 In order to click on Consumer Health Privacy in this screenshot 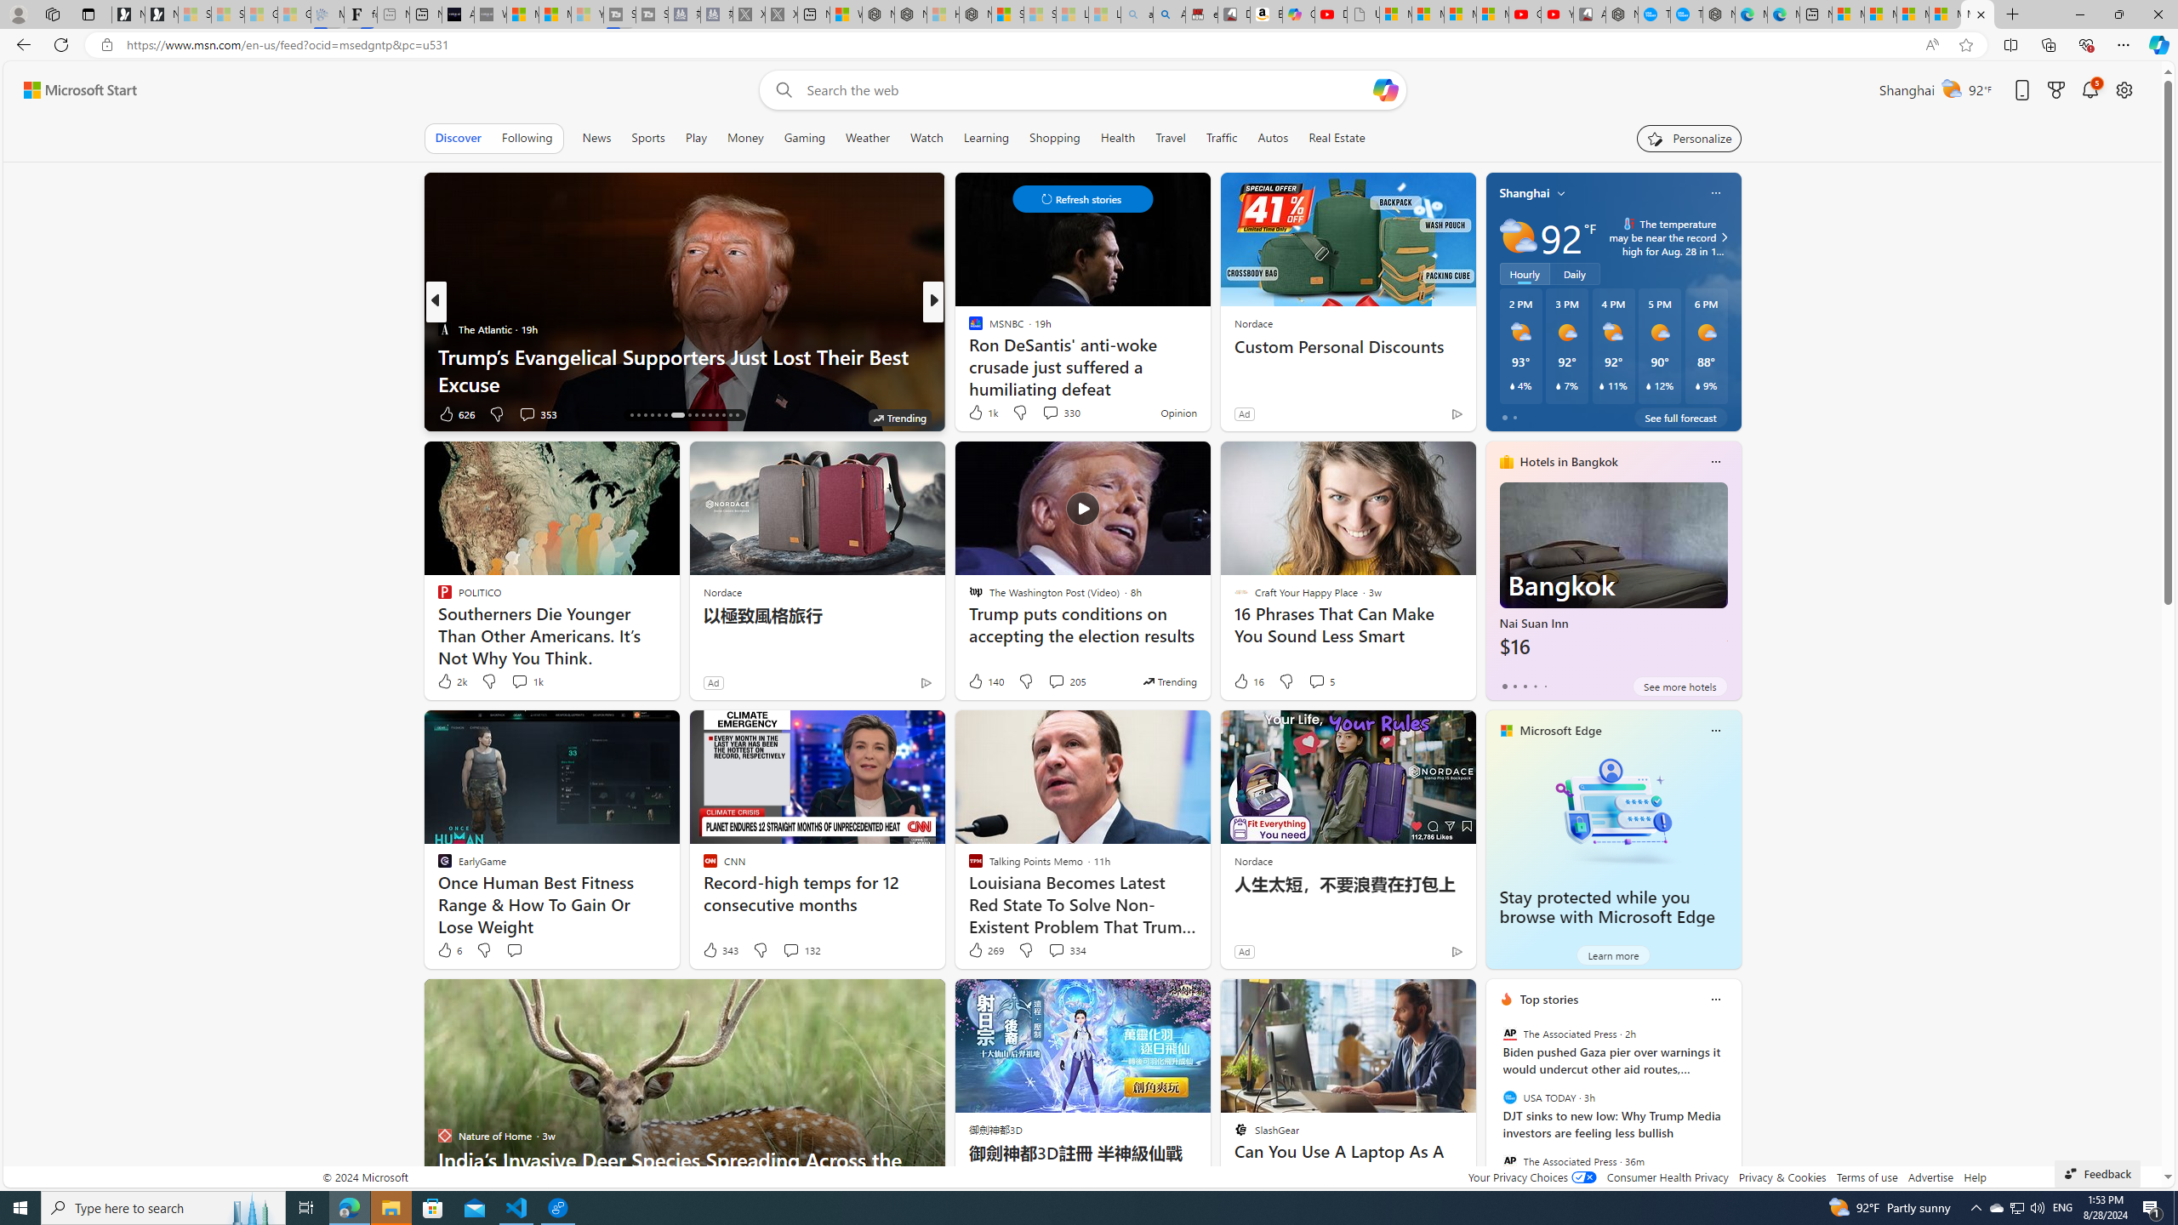, I will do `click(1668, 1177)`.